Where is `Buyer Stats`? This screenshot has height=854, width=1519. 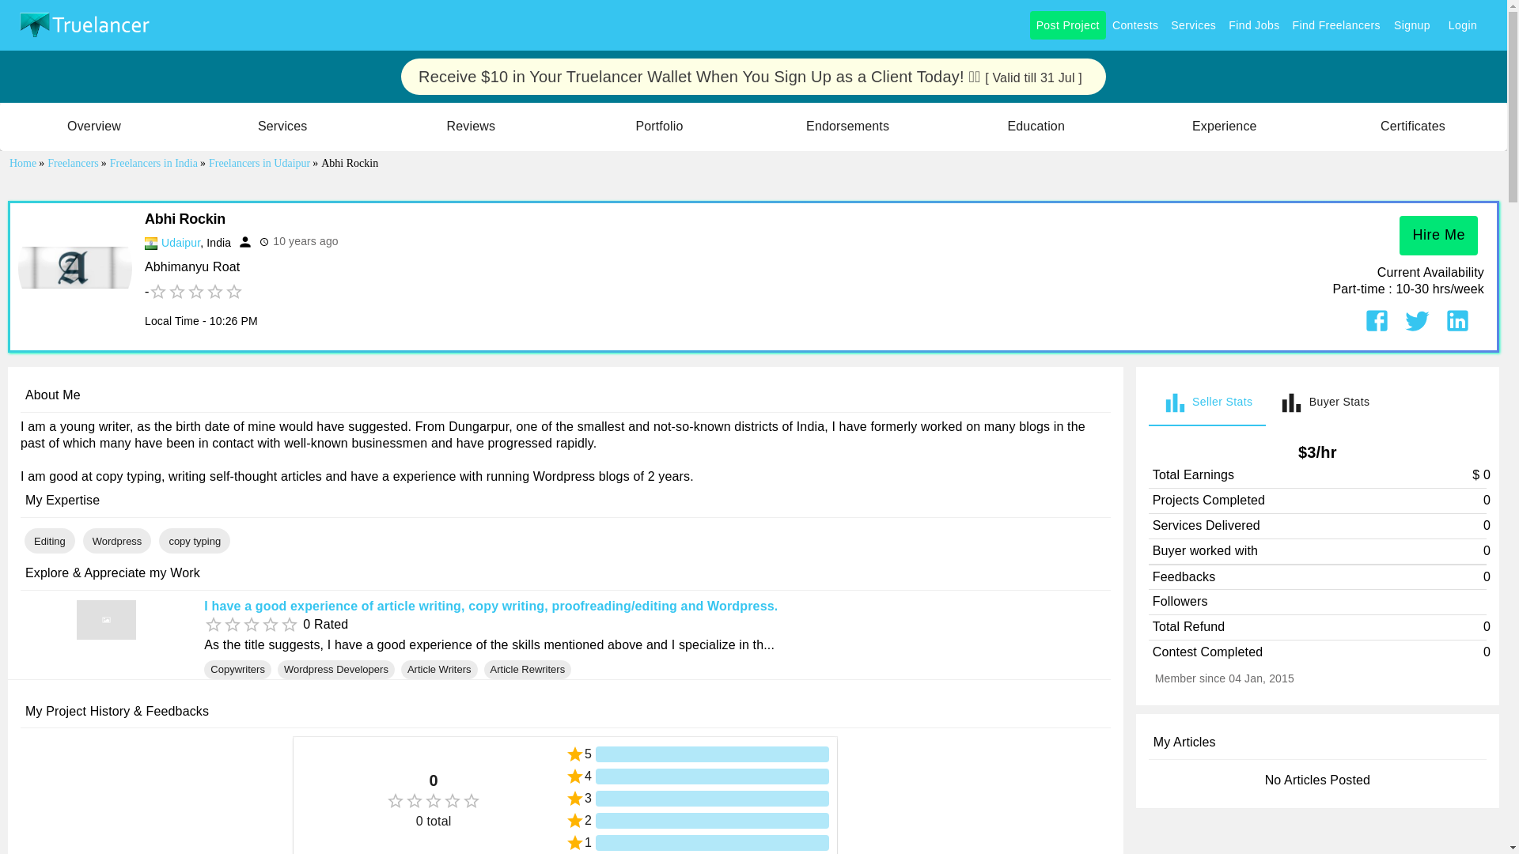 Buyer Stats is located at coordinates (1336, 25).